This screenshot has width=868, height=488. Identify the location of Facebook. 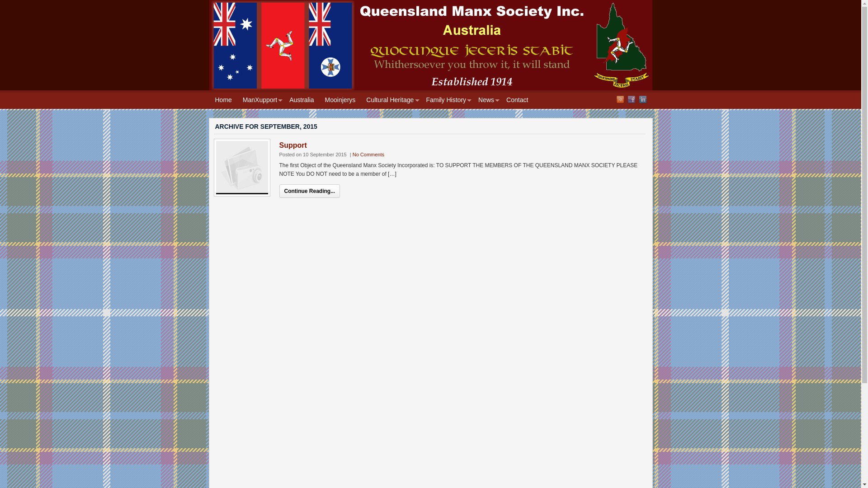
(631, 99).